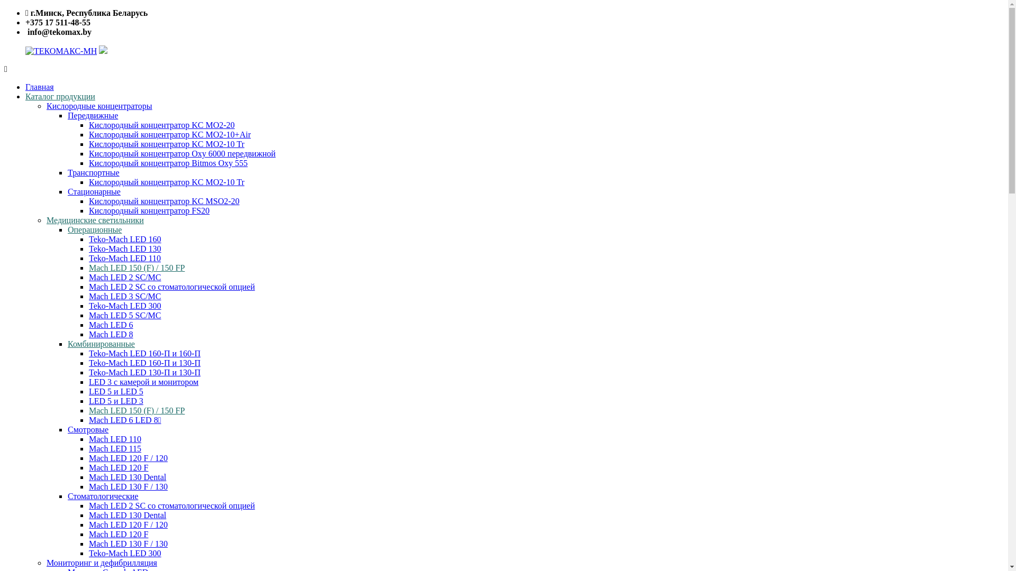  What do you see at coordinates (128, 524) in the screenshot?
I see `Mach LED 120 F / 120` at bounding box center [128, 524].